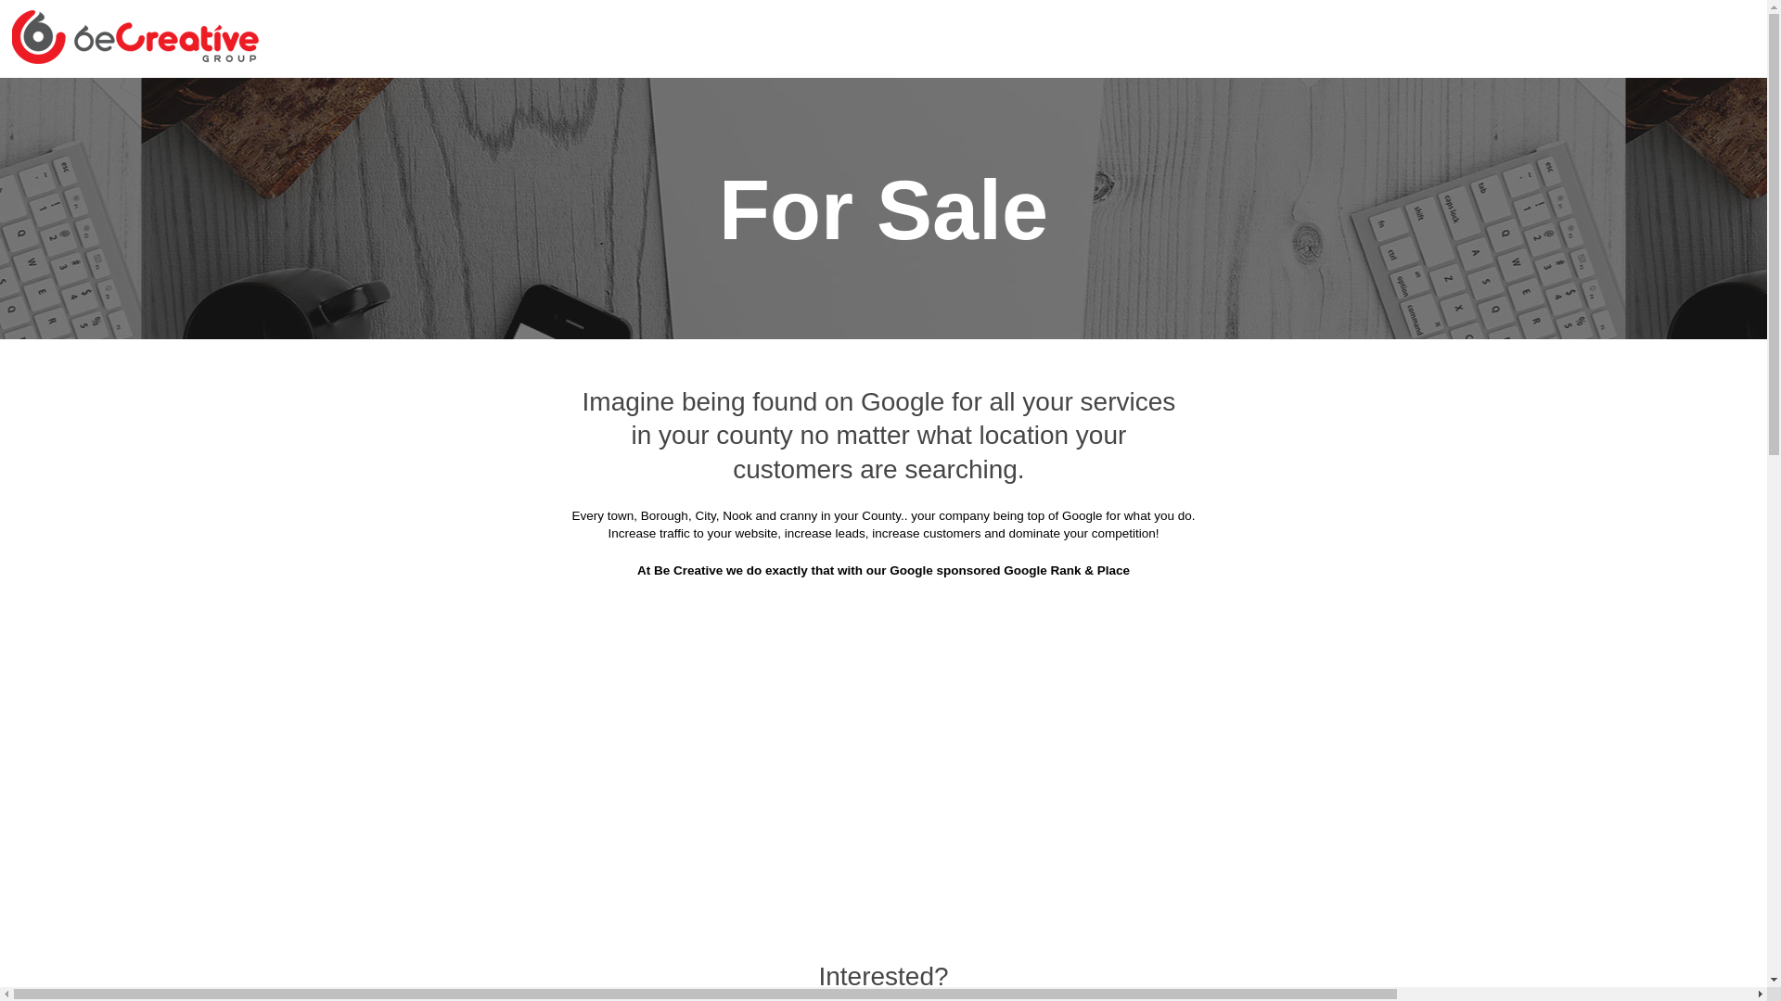 This screenshot has height=1001, width=1781. What do you see at coordinates (1046, 102) in the screenshot?
I see `Aggregate Suppliers Ashburton Devon` at bounding box center [1046, 102].